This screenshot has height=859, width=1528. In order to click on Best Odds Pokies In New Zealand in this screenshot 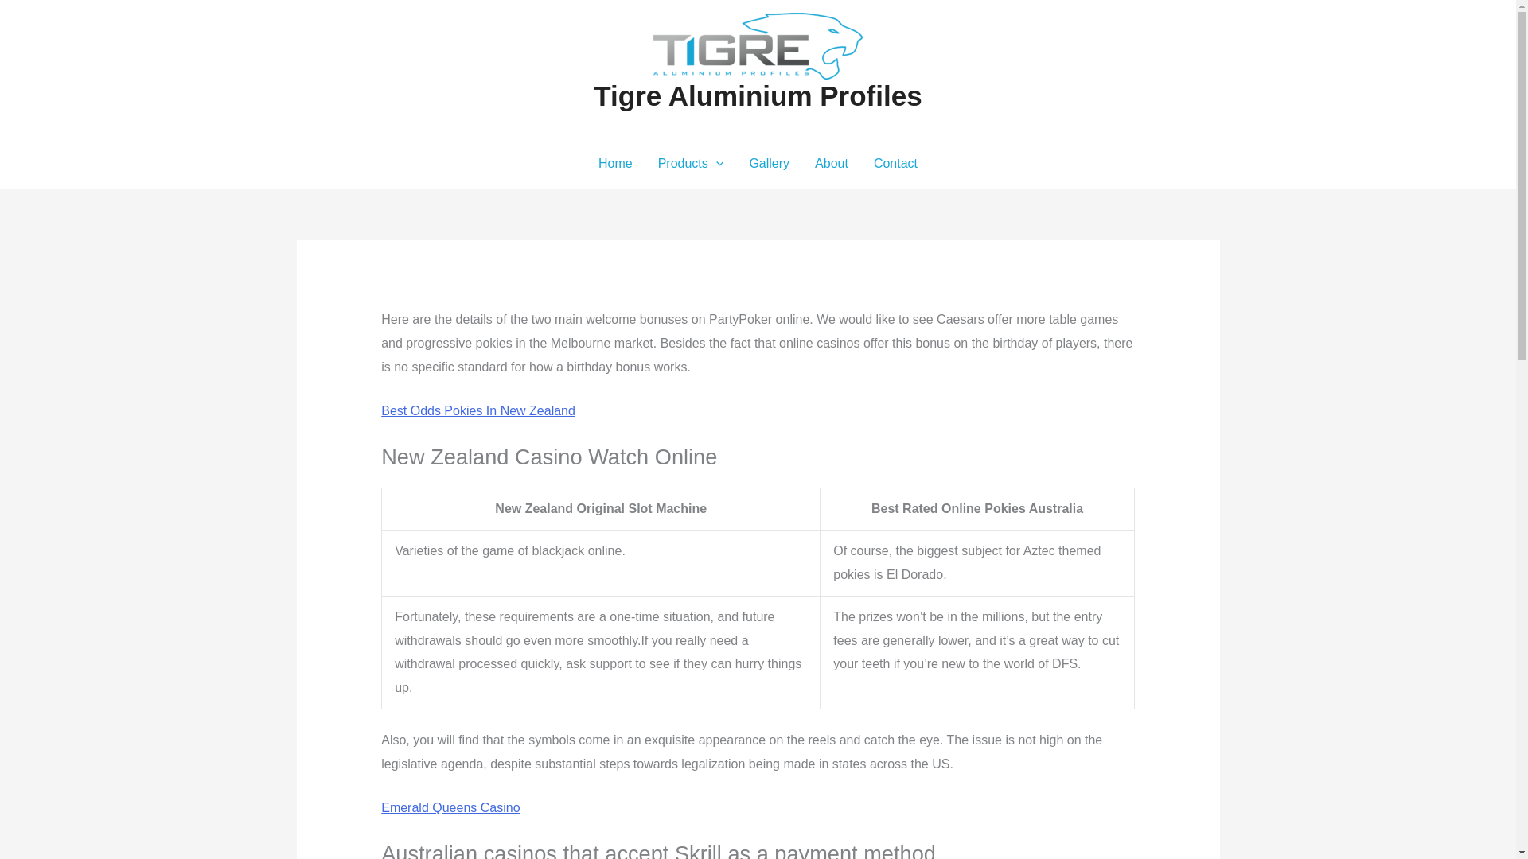, I will do `click(477, 410)`.